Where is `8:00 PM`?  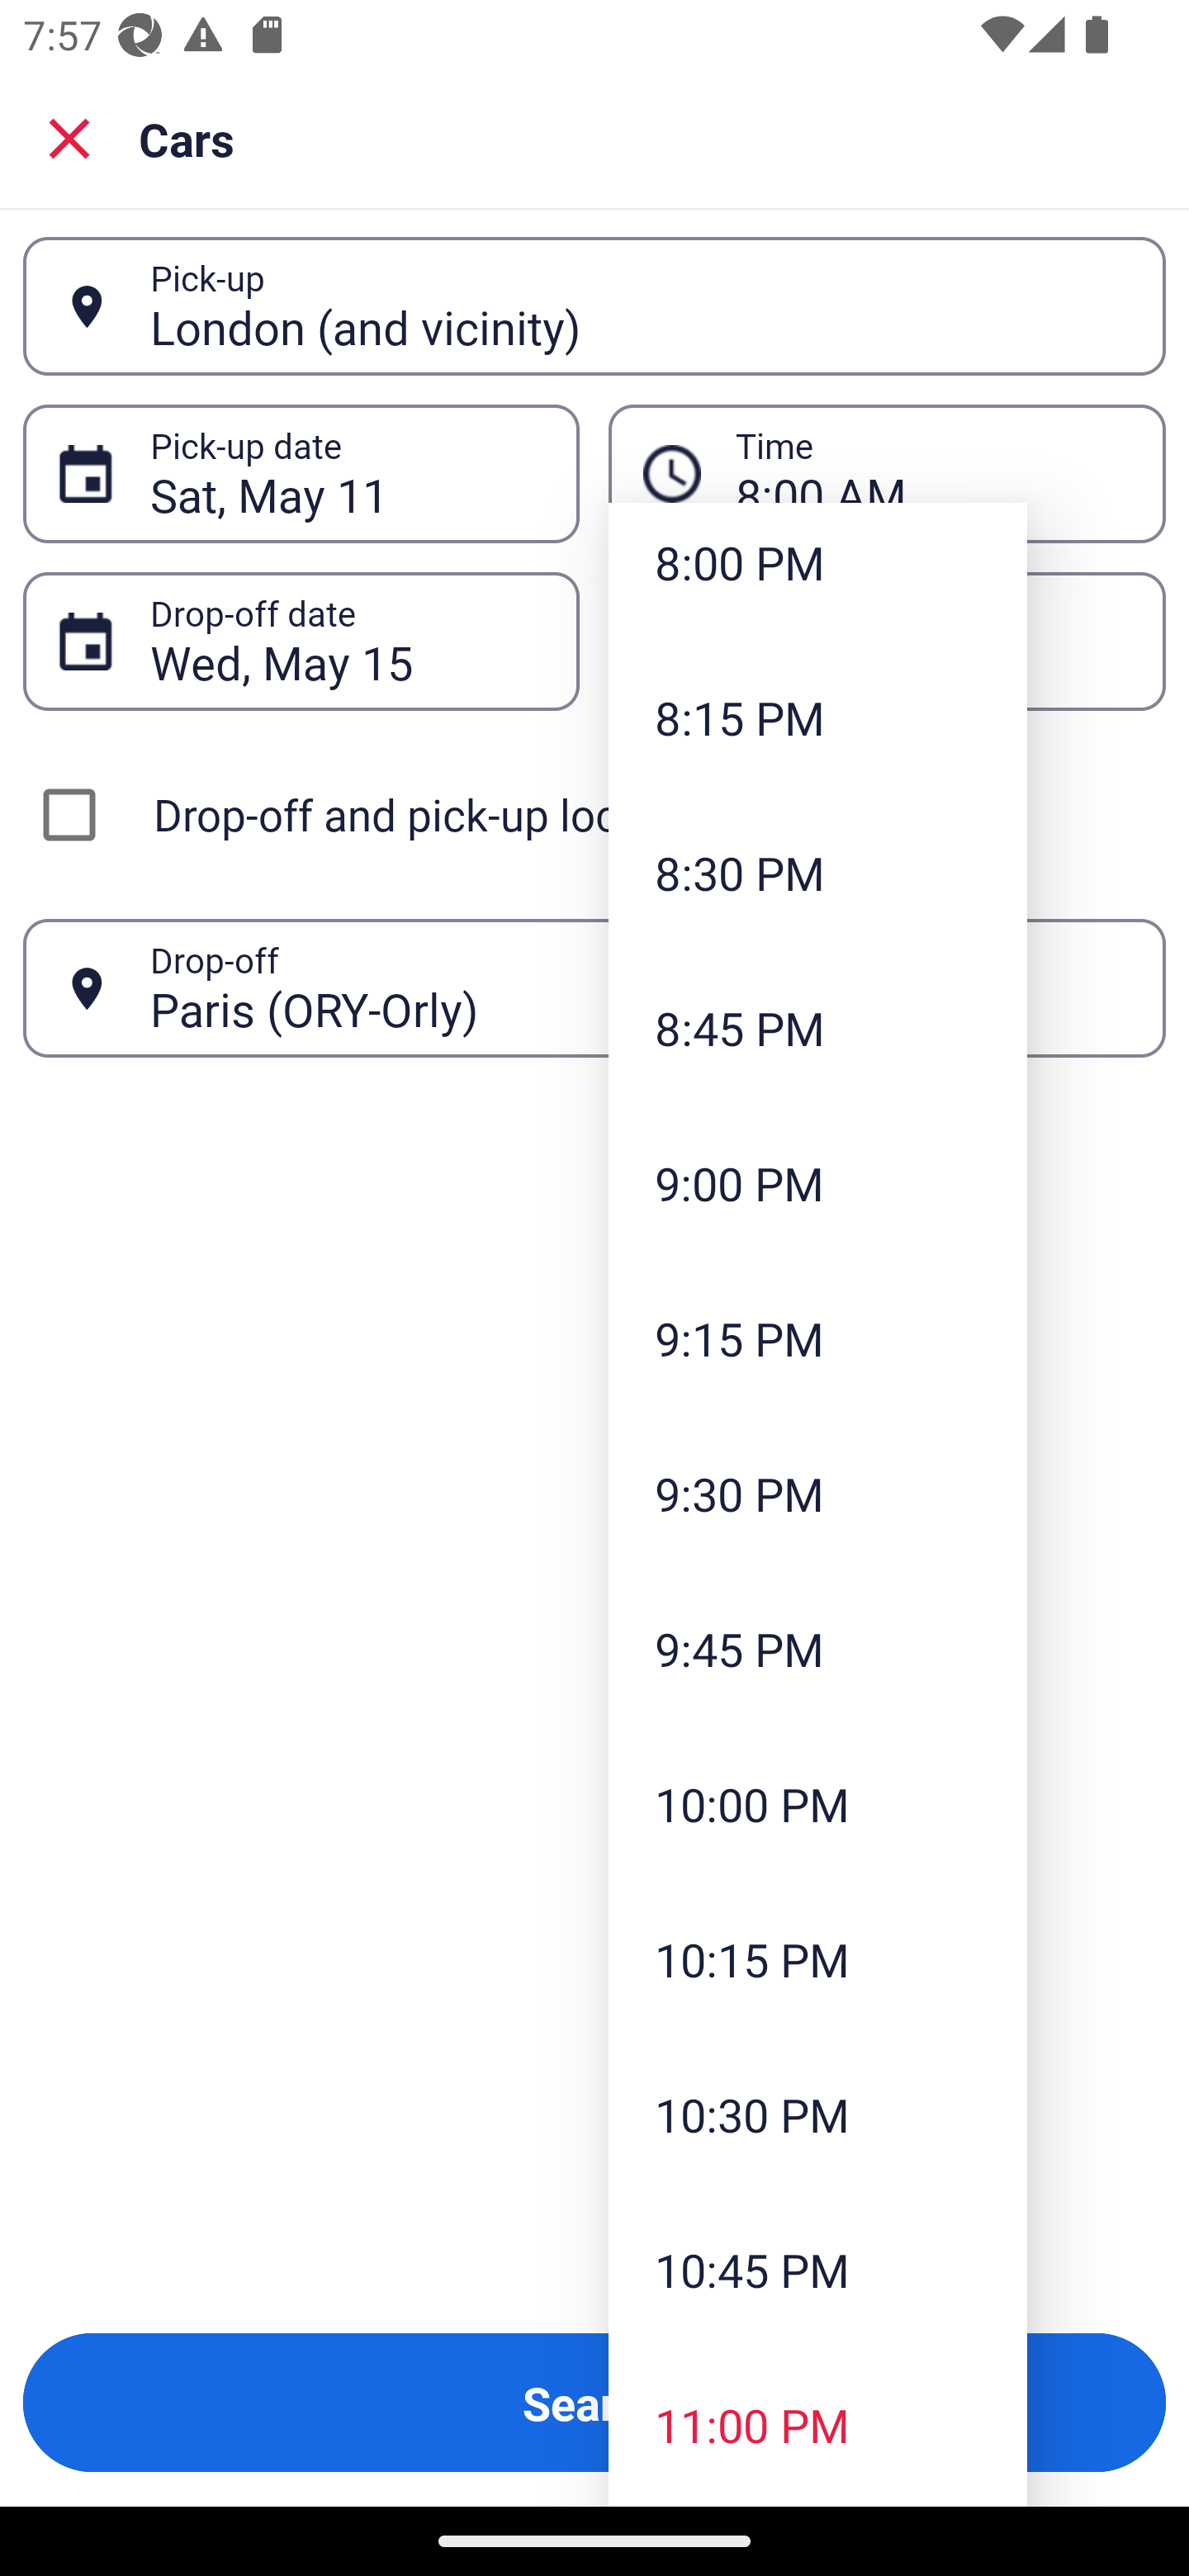 8:00 PM is located at coordinates (817, 570).